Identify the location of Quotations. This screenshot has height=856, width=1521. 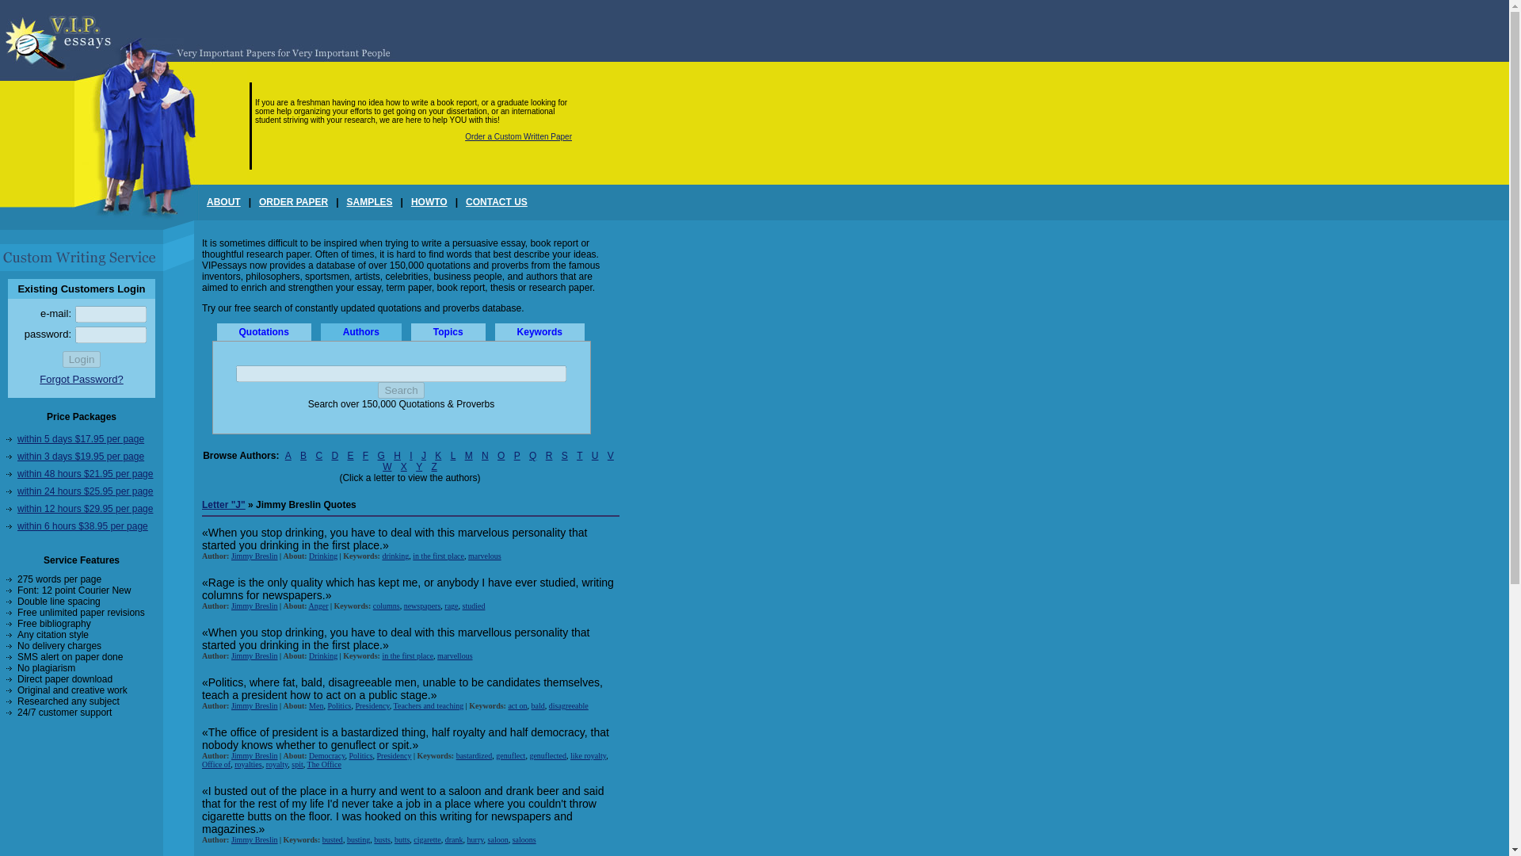
(265, 331).